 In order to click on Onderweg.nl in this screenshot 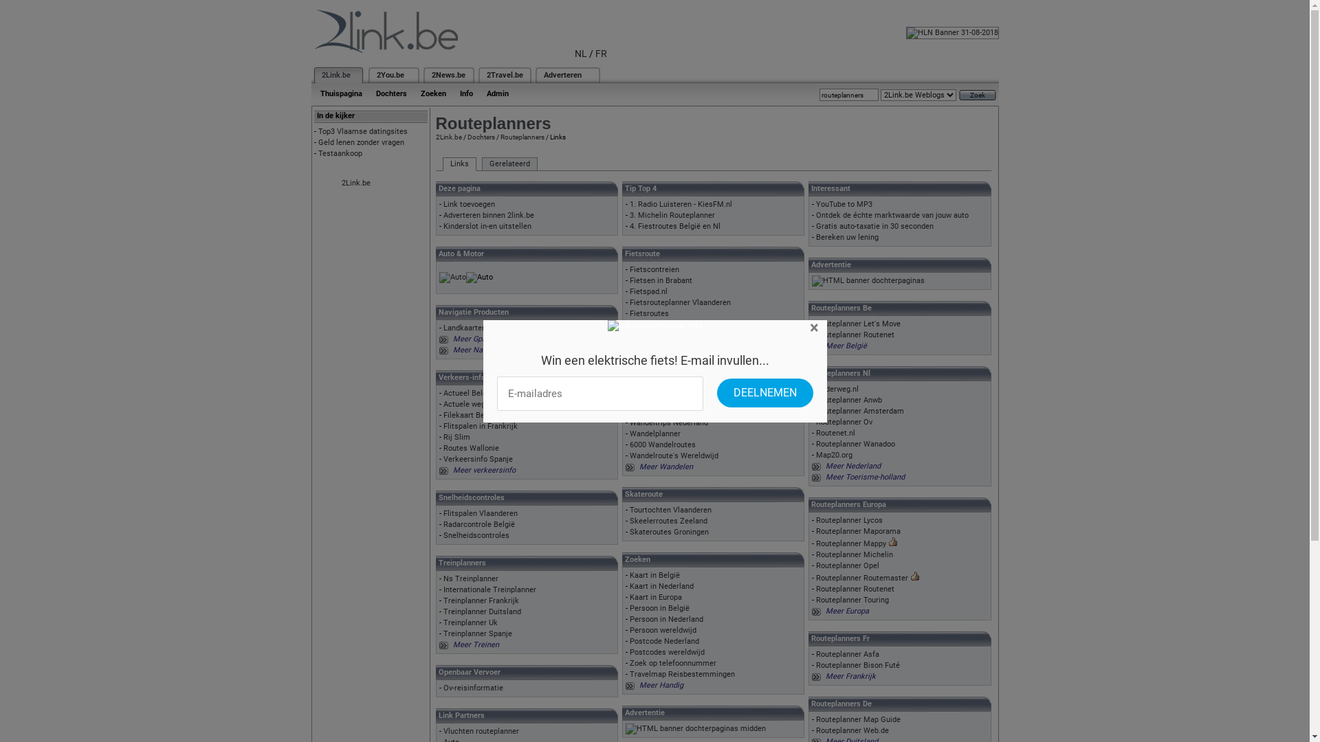, I will do `click(837, 389)`.